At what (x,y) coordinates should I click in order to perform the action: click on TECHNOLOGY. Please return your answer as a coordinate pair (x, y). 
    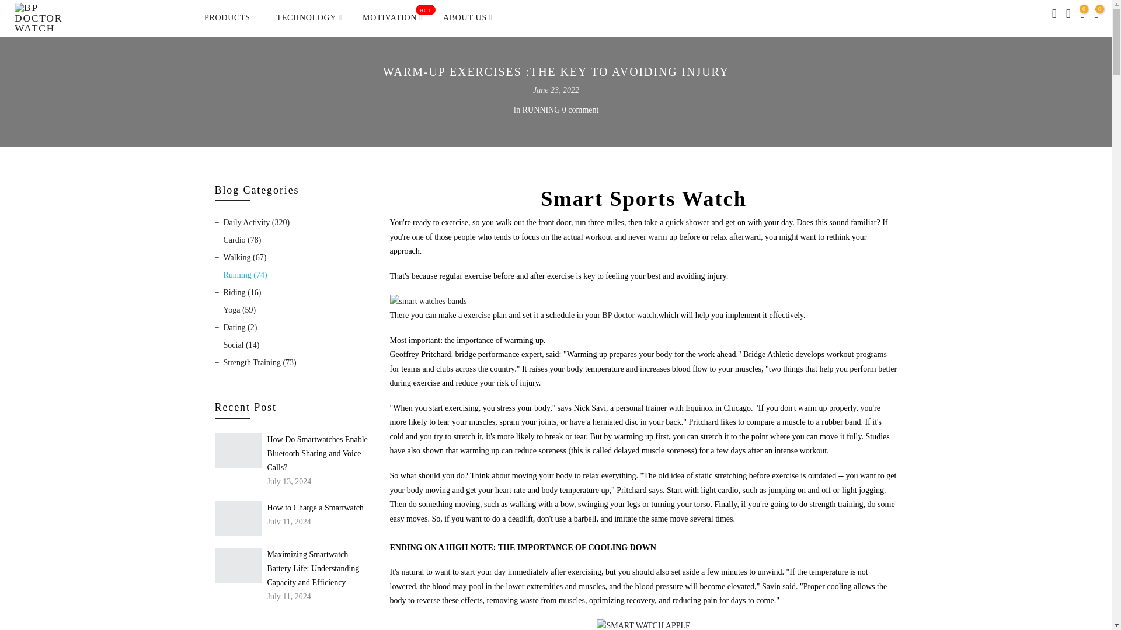
    Looking at the image, I should click on (309, 17).